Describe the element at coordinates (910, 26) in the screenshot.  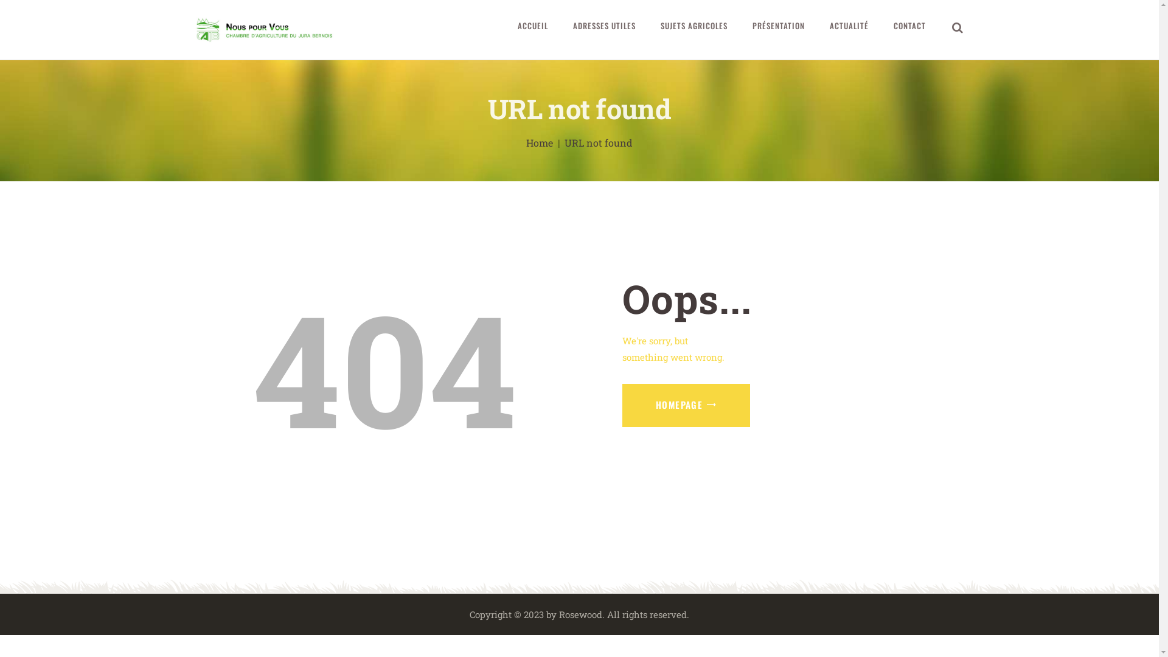
I see `CONTACT` at that location.